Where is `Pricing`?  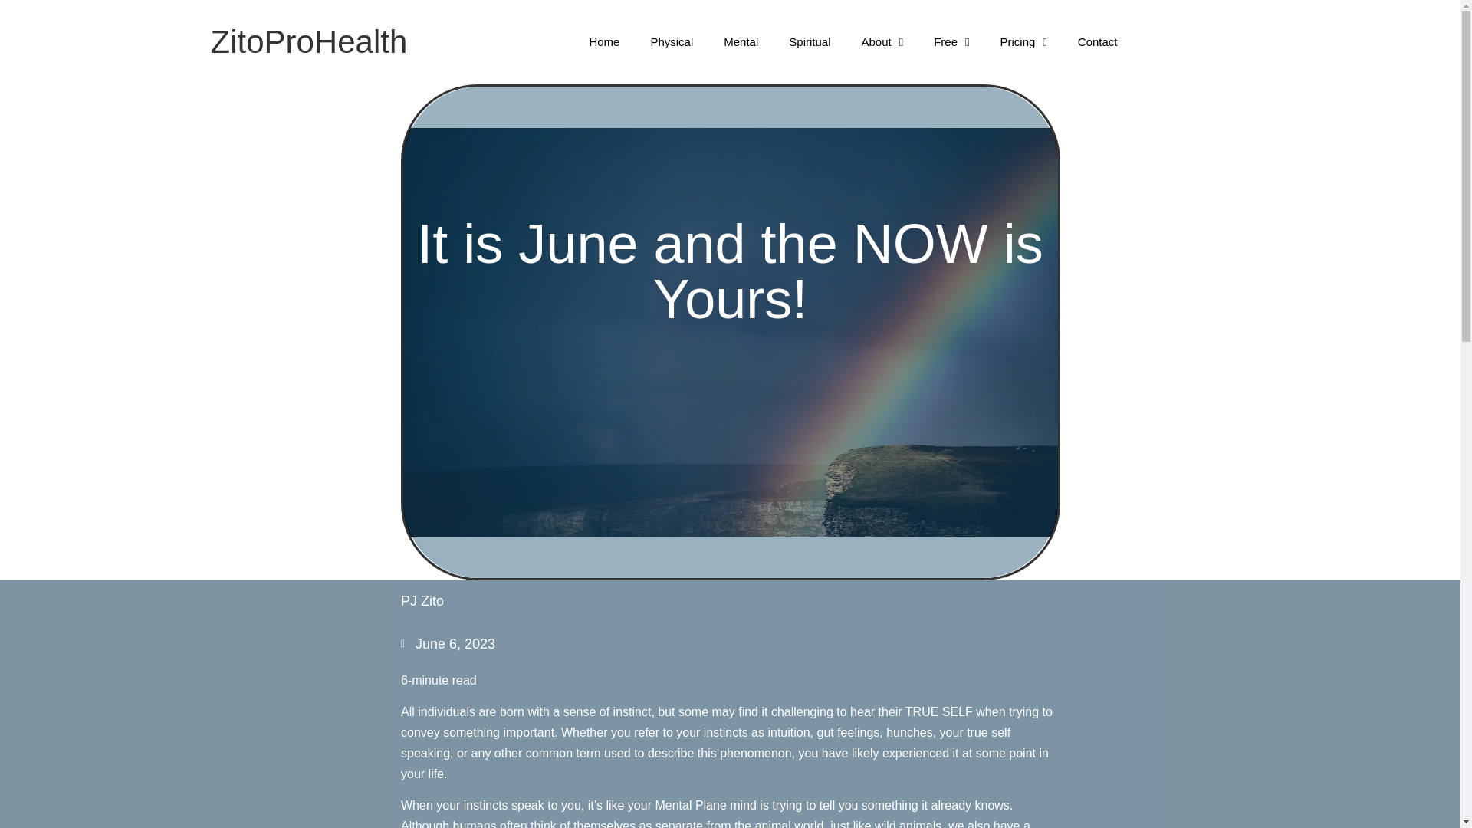
Pricing is located at coordinates (1023, 41).